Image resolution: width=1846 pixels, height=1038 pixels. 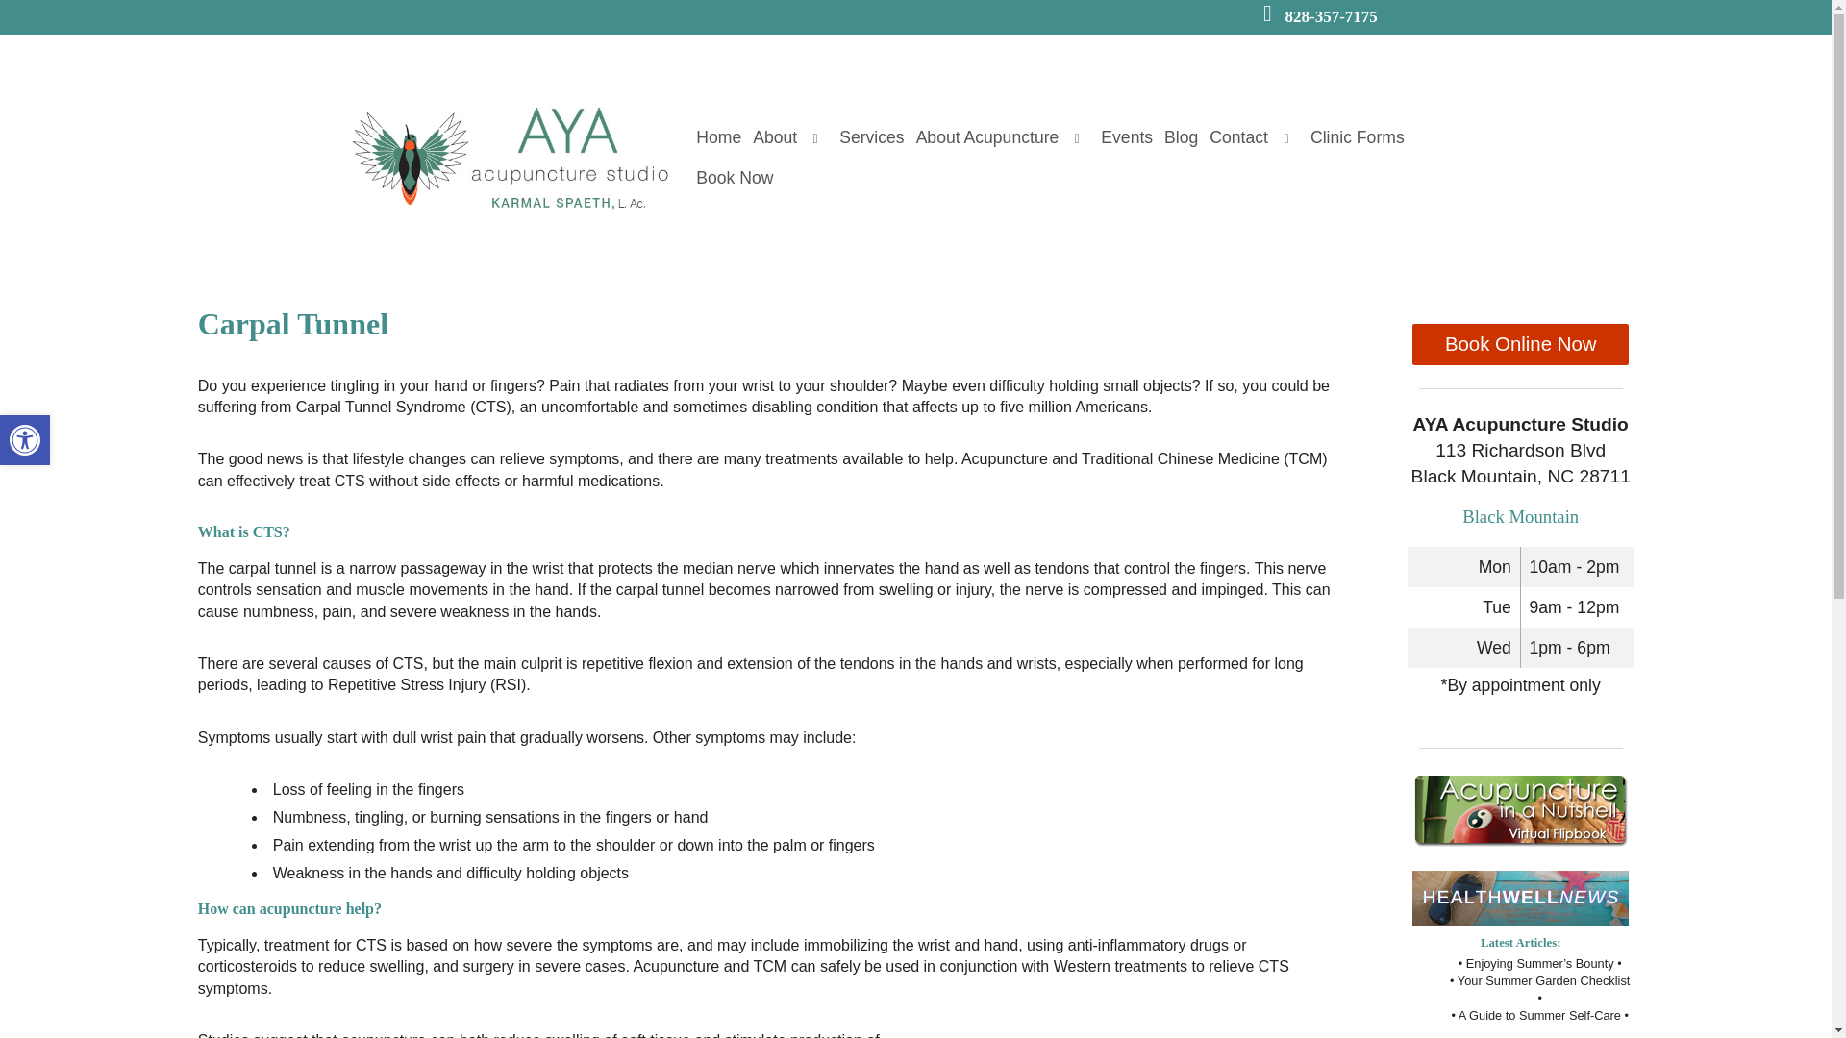 I want to click on About, so click(x=25, y=440).